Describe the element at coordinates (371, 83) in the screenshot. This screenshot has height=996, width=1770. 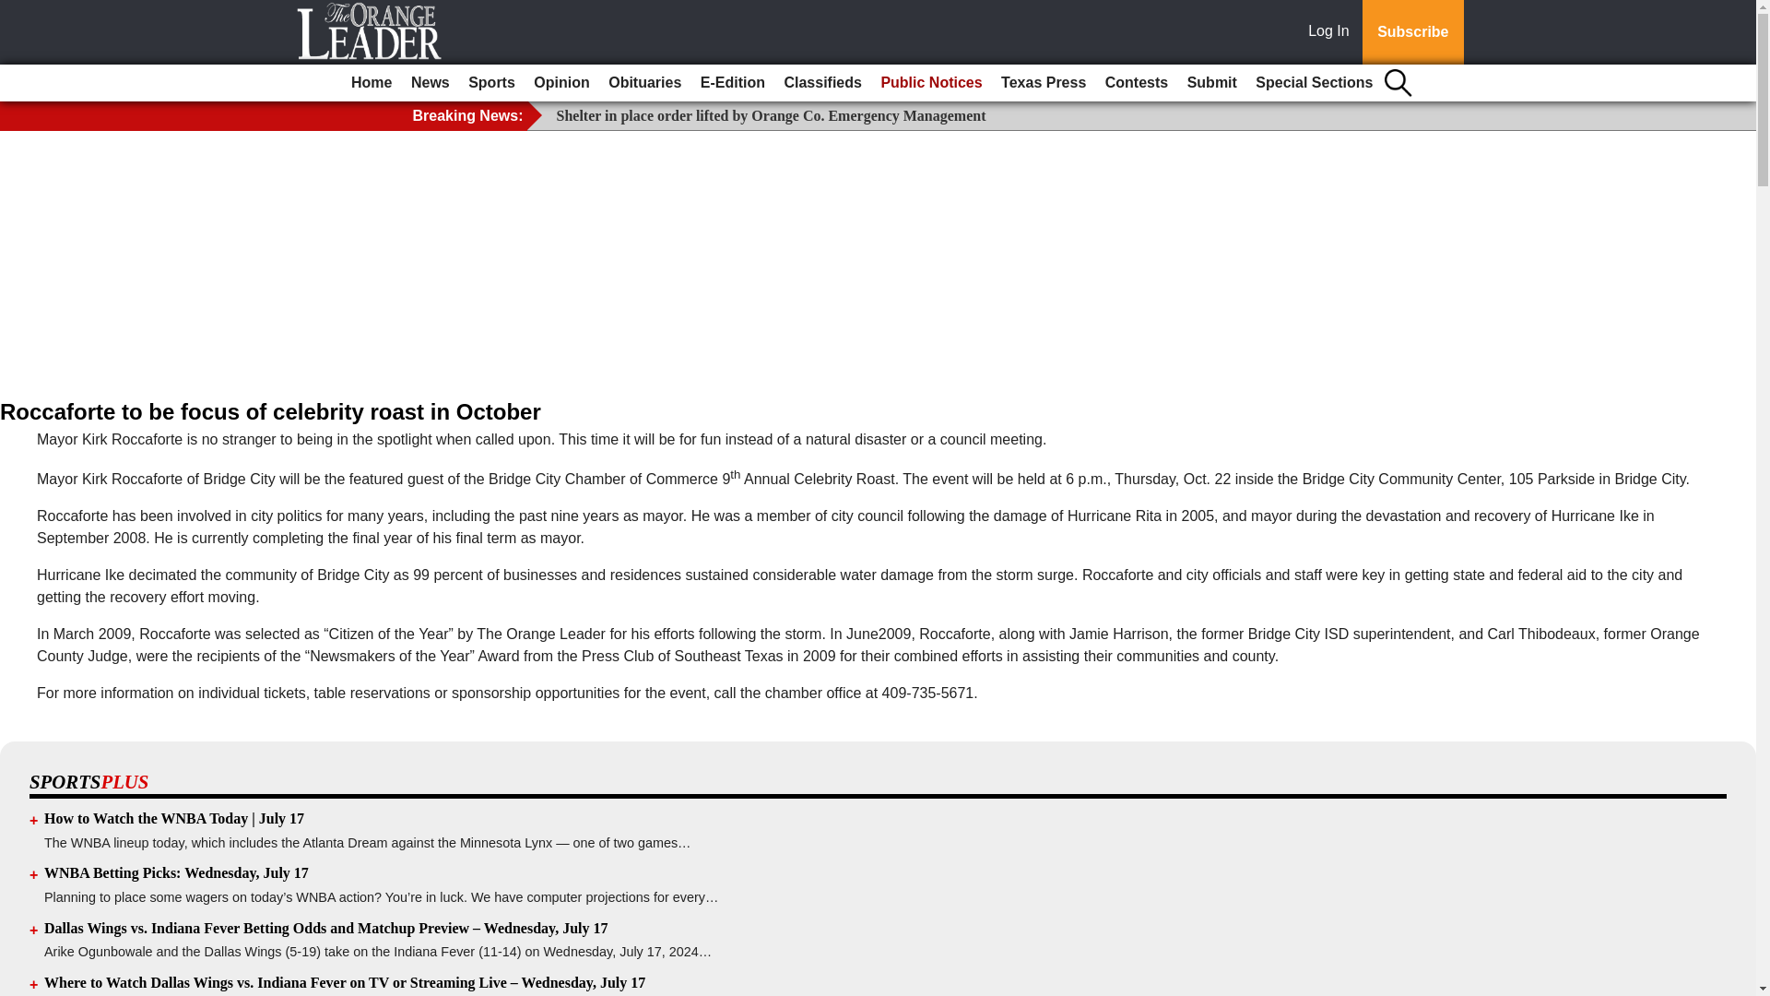
I see `Home` at that location.